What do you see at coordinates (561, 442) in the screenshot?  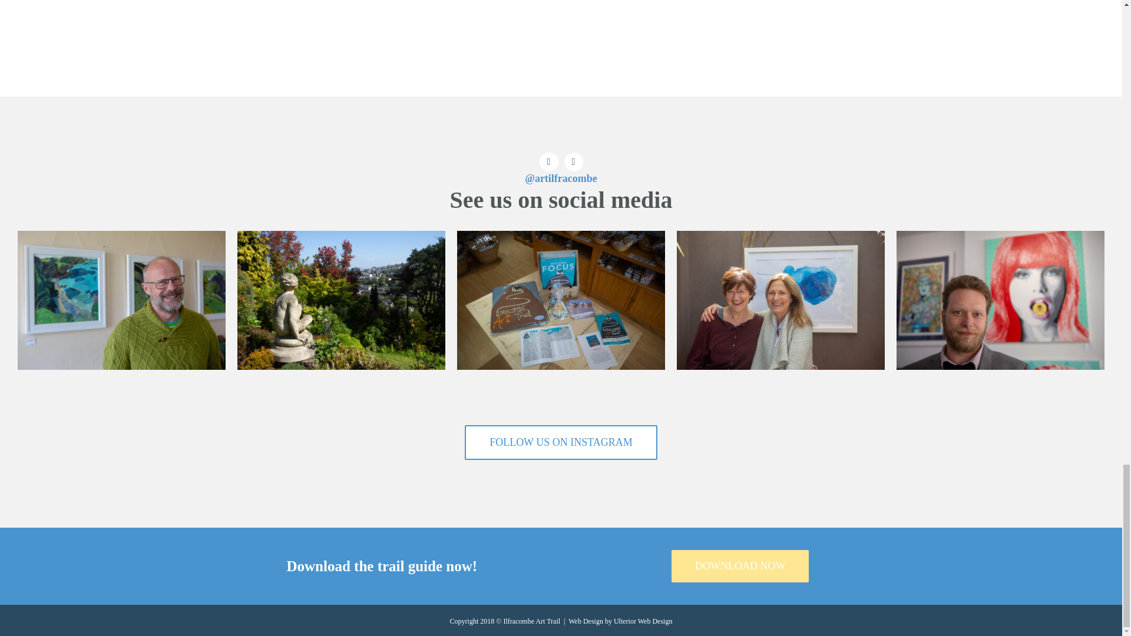 I see `FOLLOW US ON INSTAGRAM` at bounding box center [561, 442].